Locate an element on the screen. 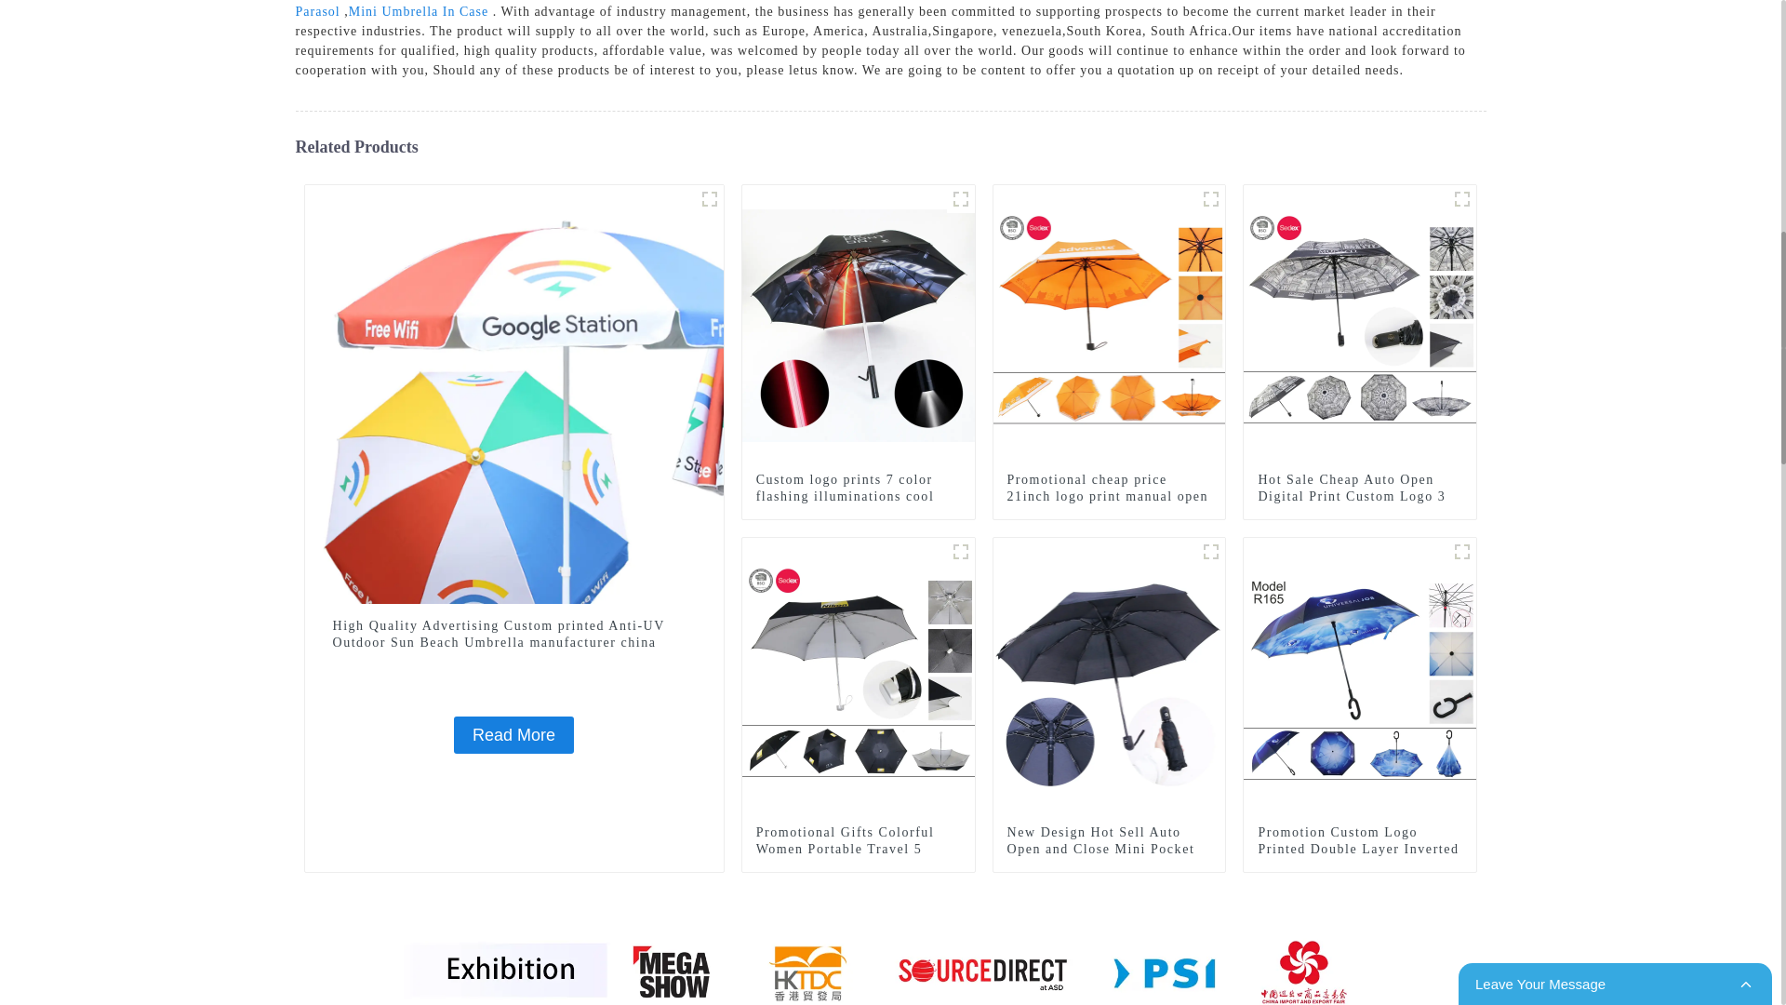  B711.. is located at coordinates (709, 198).